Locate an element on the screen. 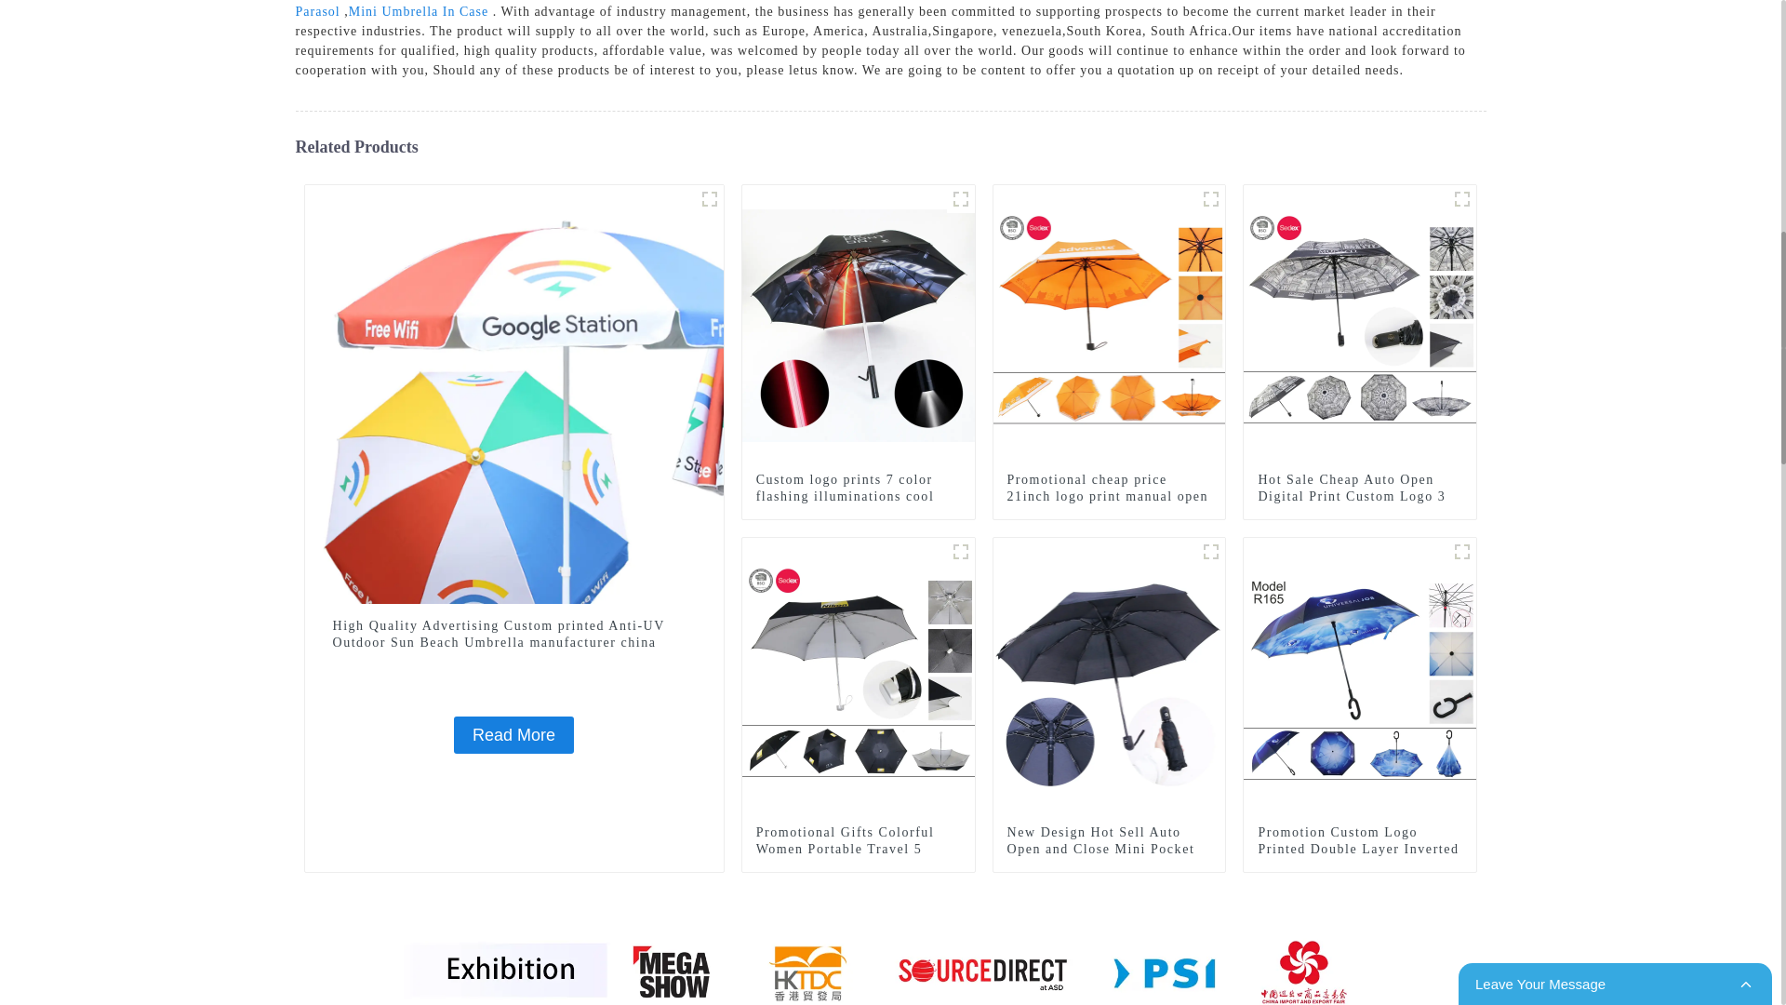  B711.. is located at coordinates (709, 198).